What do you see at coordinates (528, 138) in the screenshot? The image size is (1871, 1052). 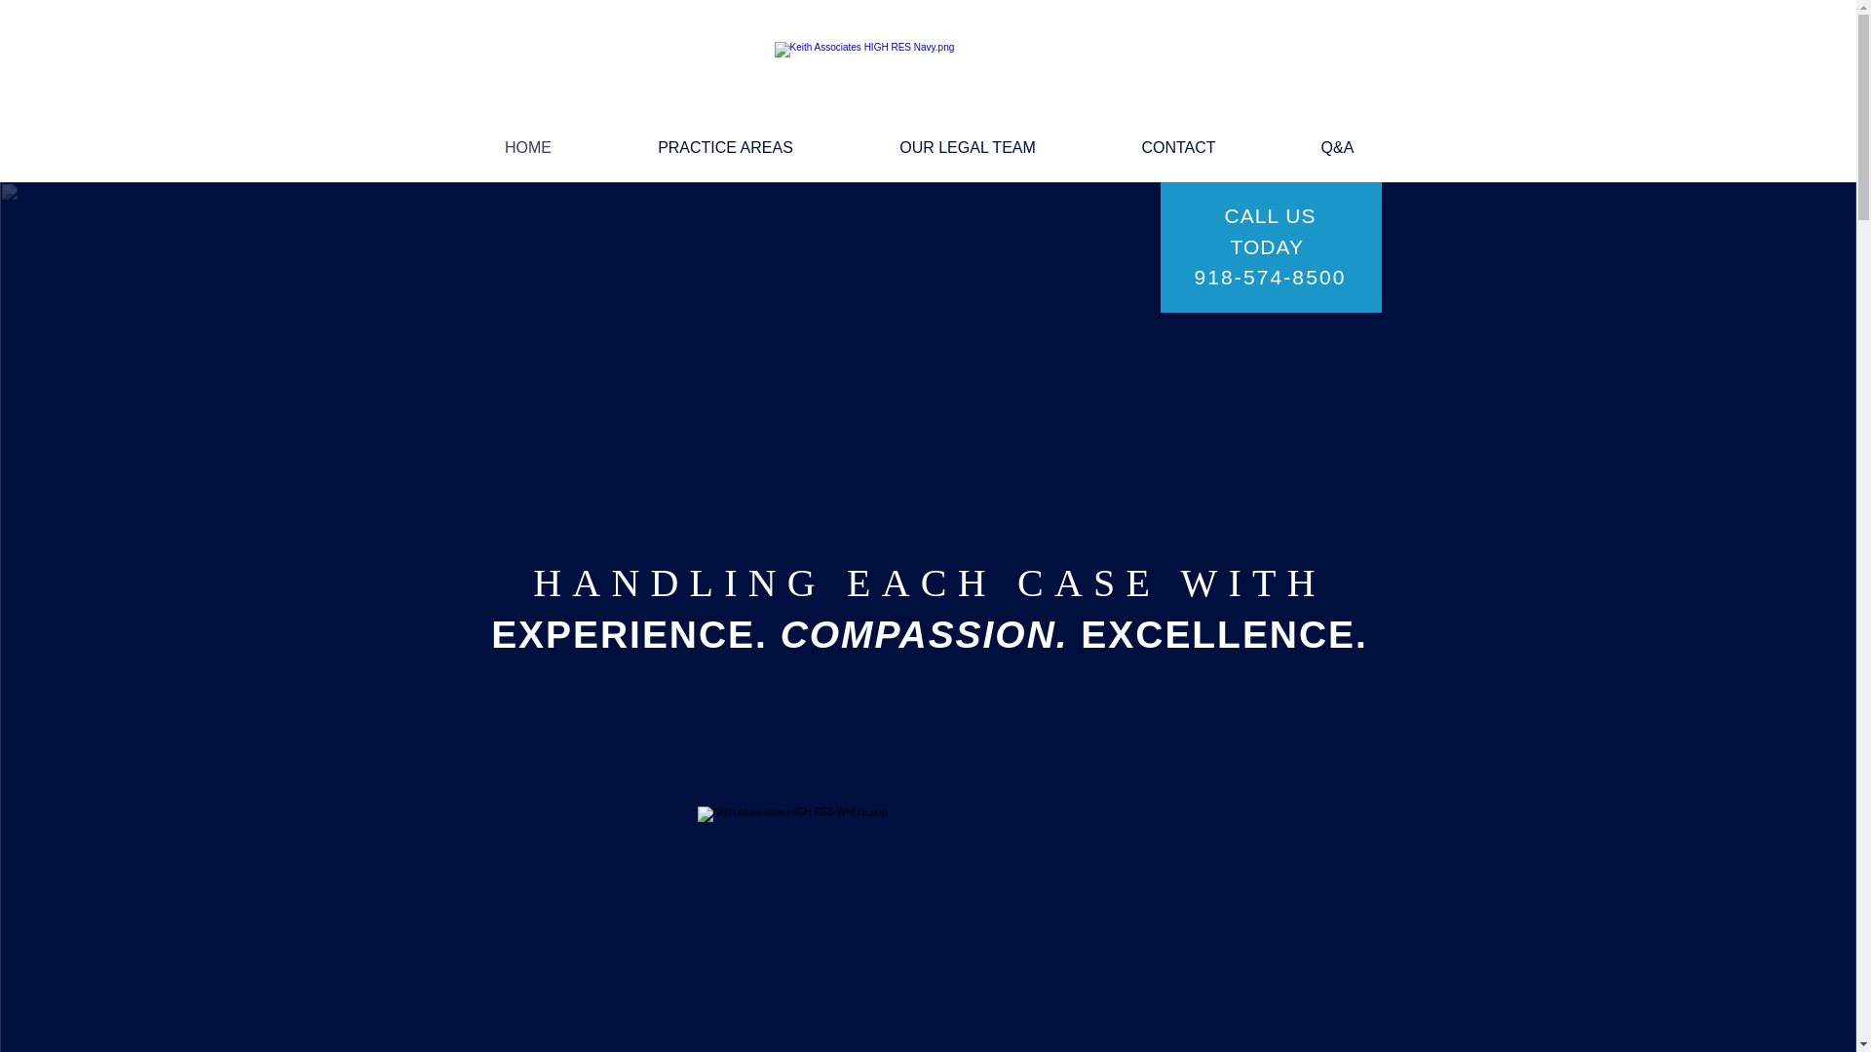 I see `HOME` at bounding box center [528, 138].